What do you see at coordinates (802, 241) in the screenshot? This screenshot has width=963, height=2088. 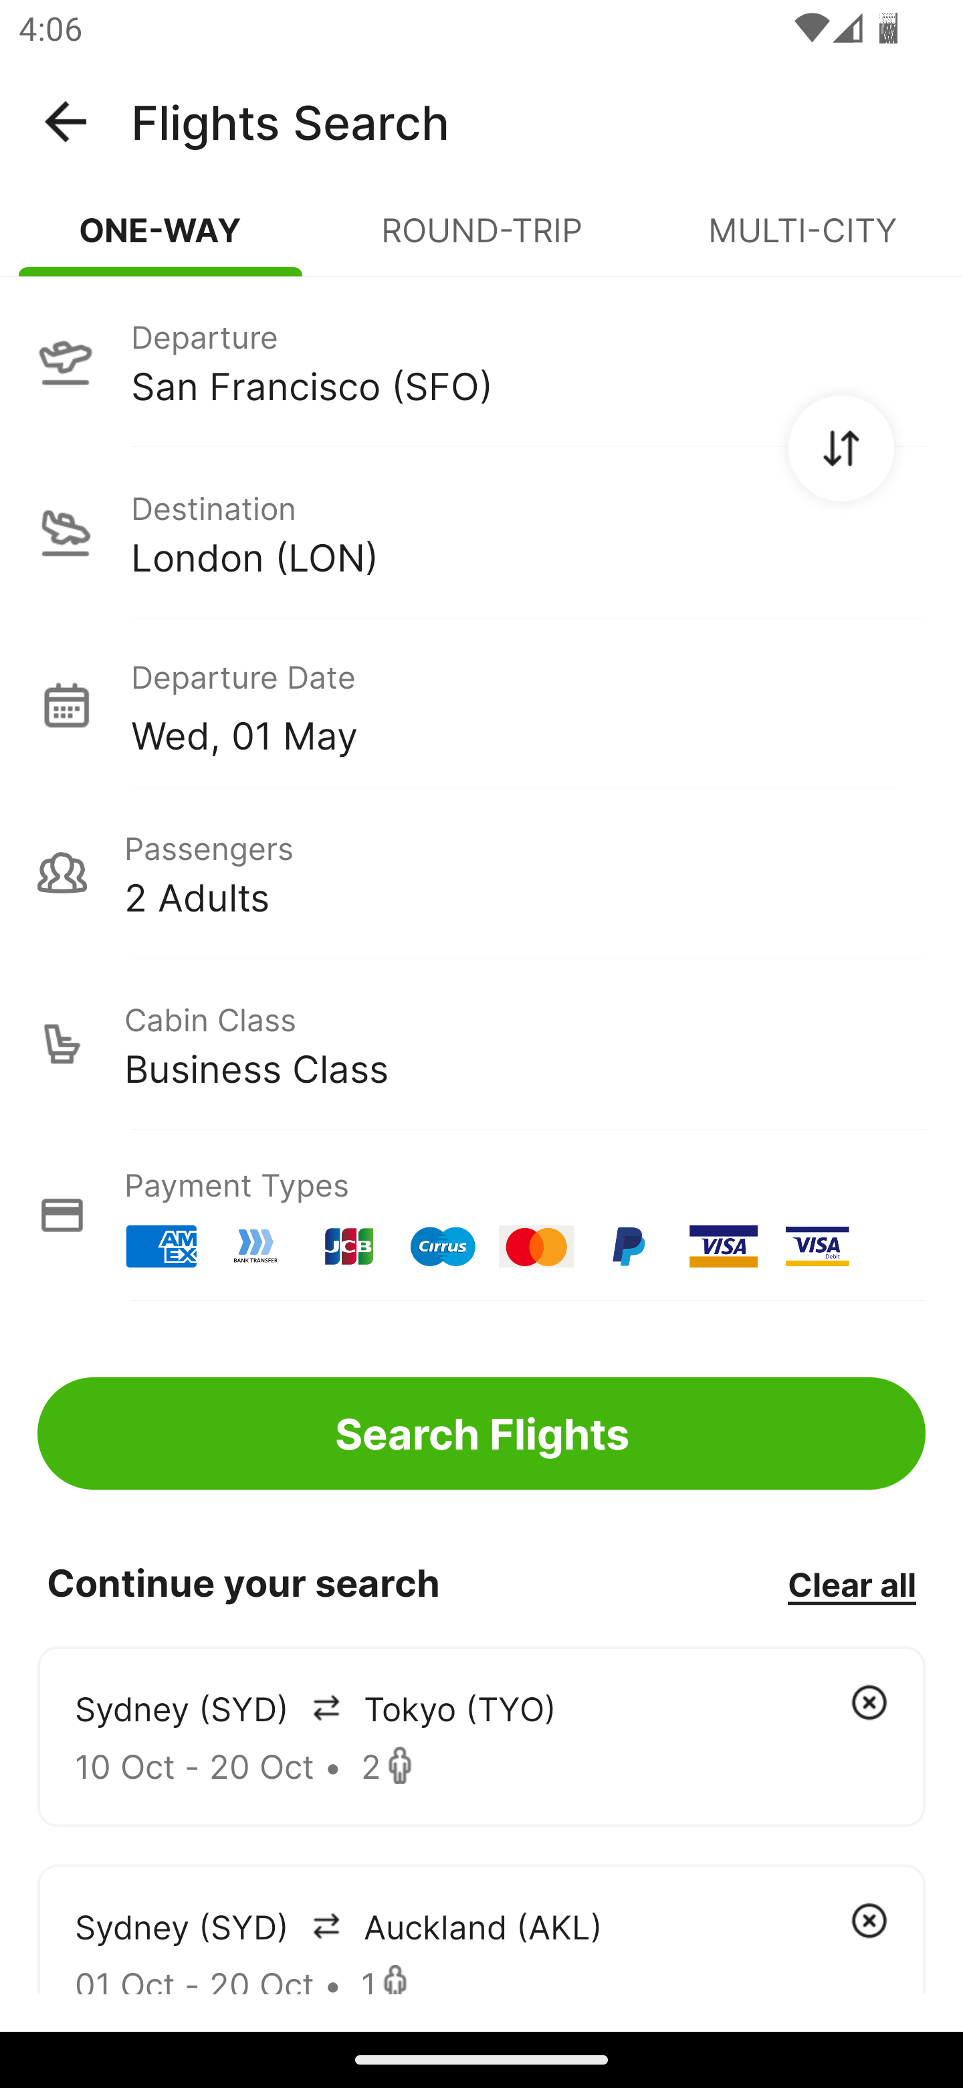 I see `MULTI-CITY` at bounding box center [802, 241].